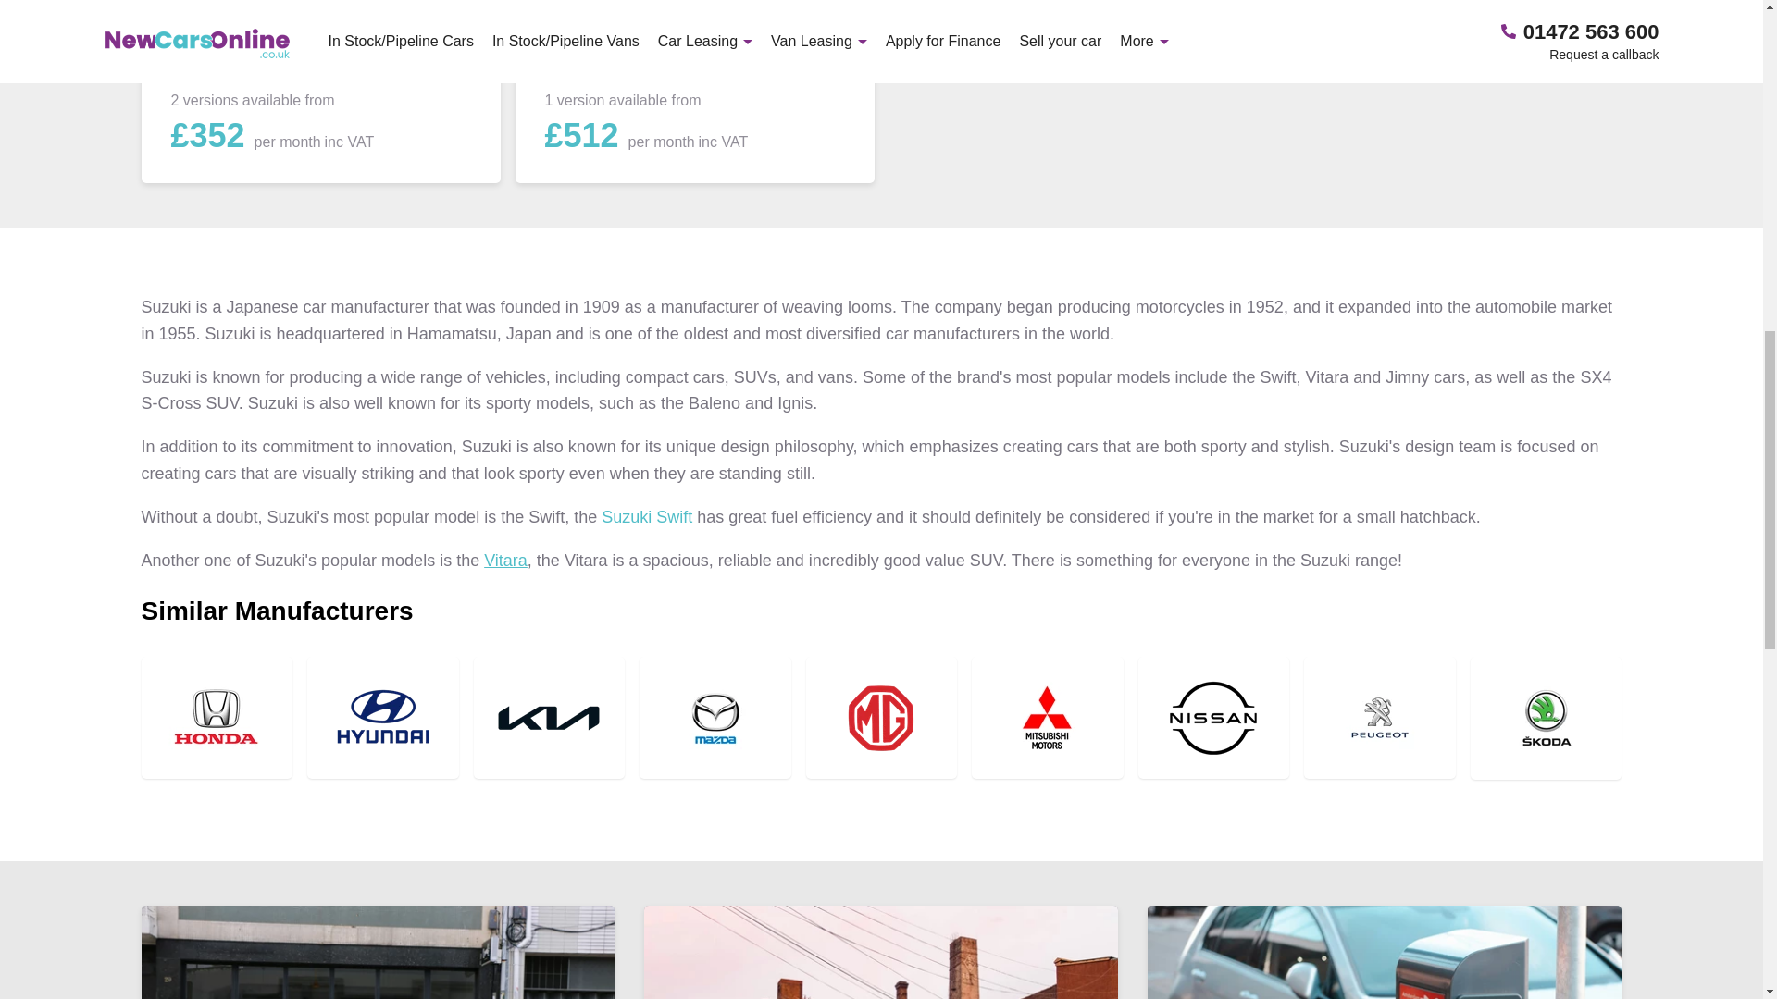 Image resolution: width=1777 pixels, height=999 pixels. Describe the element at coordinates (881, 718) in the screenshot. I see `MG Motor UK` at that location.